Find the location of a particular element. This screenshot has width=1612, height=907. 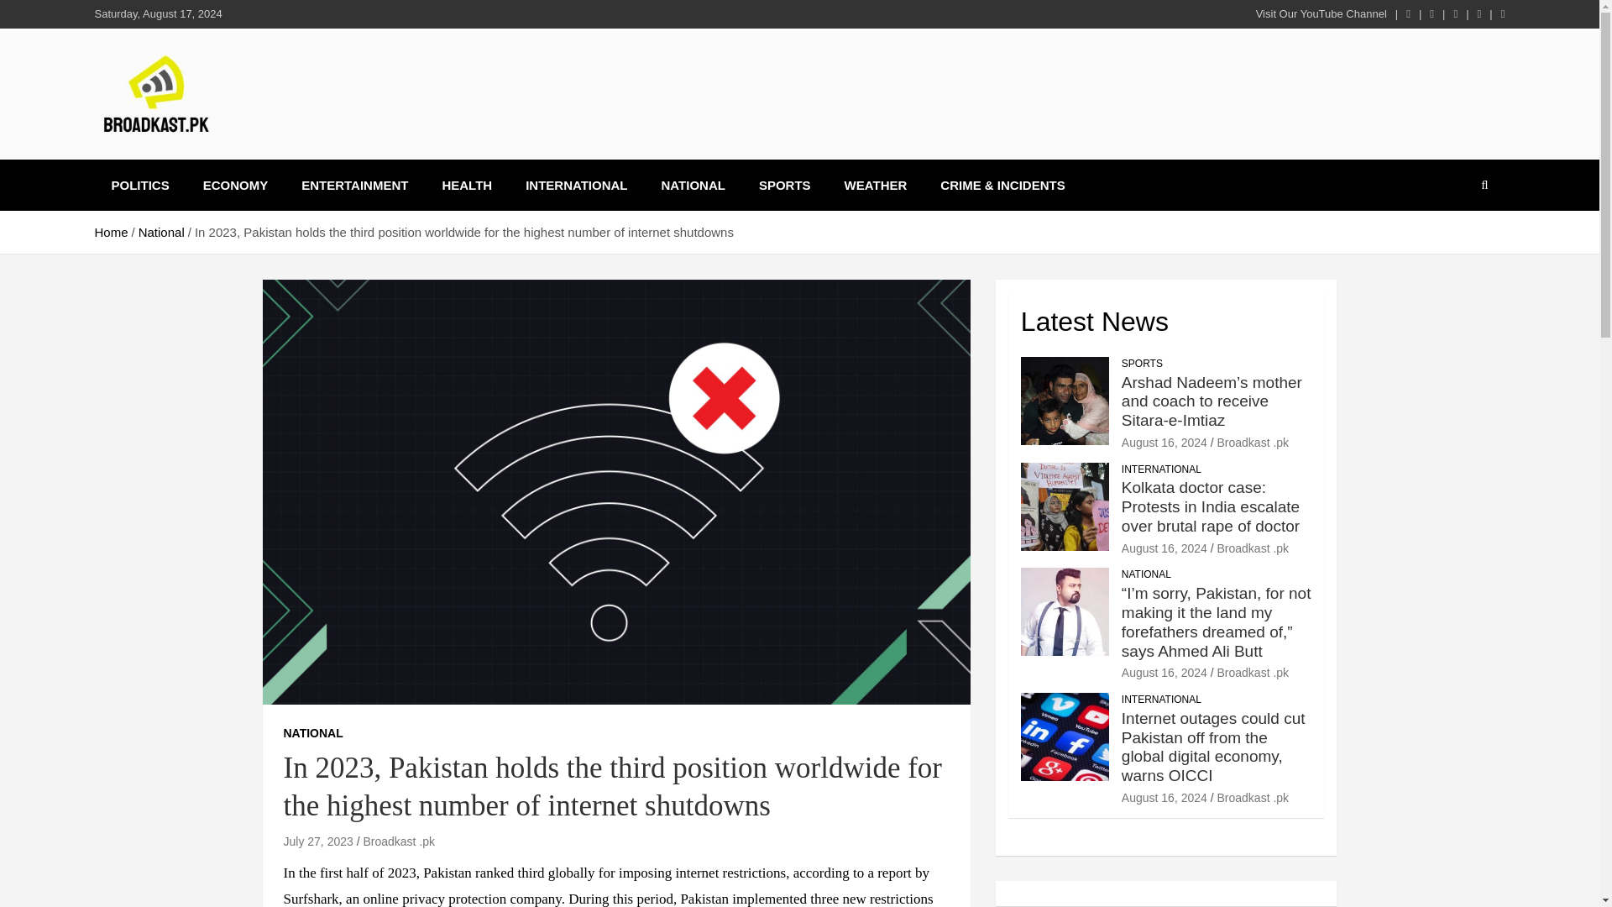

National is located at coordinates (161, 232).